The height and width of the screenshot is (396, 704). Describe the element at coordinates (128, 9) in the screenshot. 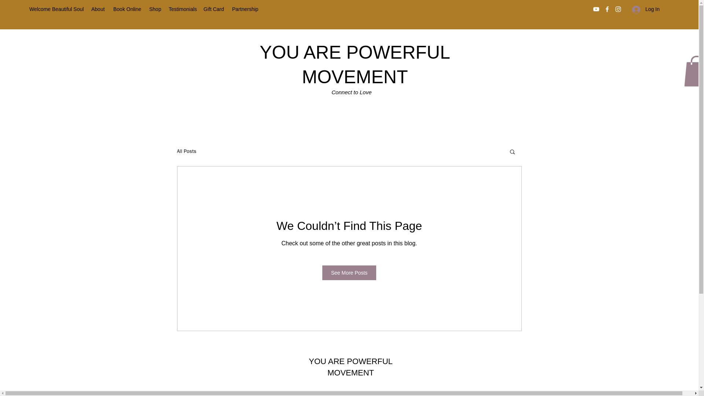

I see `Book Online` at that location.